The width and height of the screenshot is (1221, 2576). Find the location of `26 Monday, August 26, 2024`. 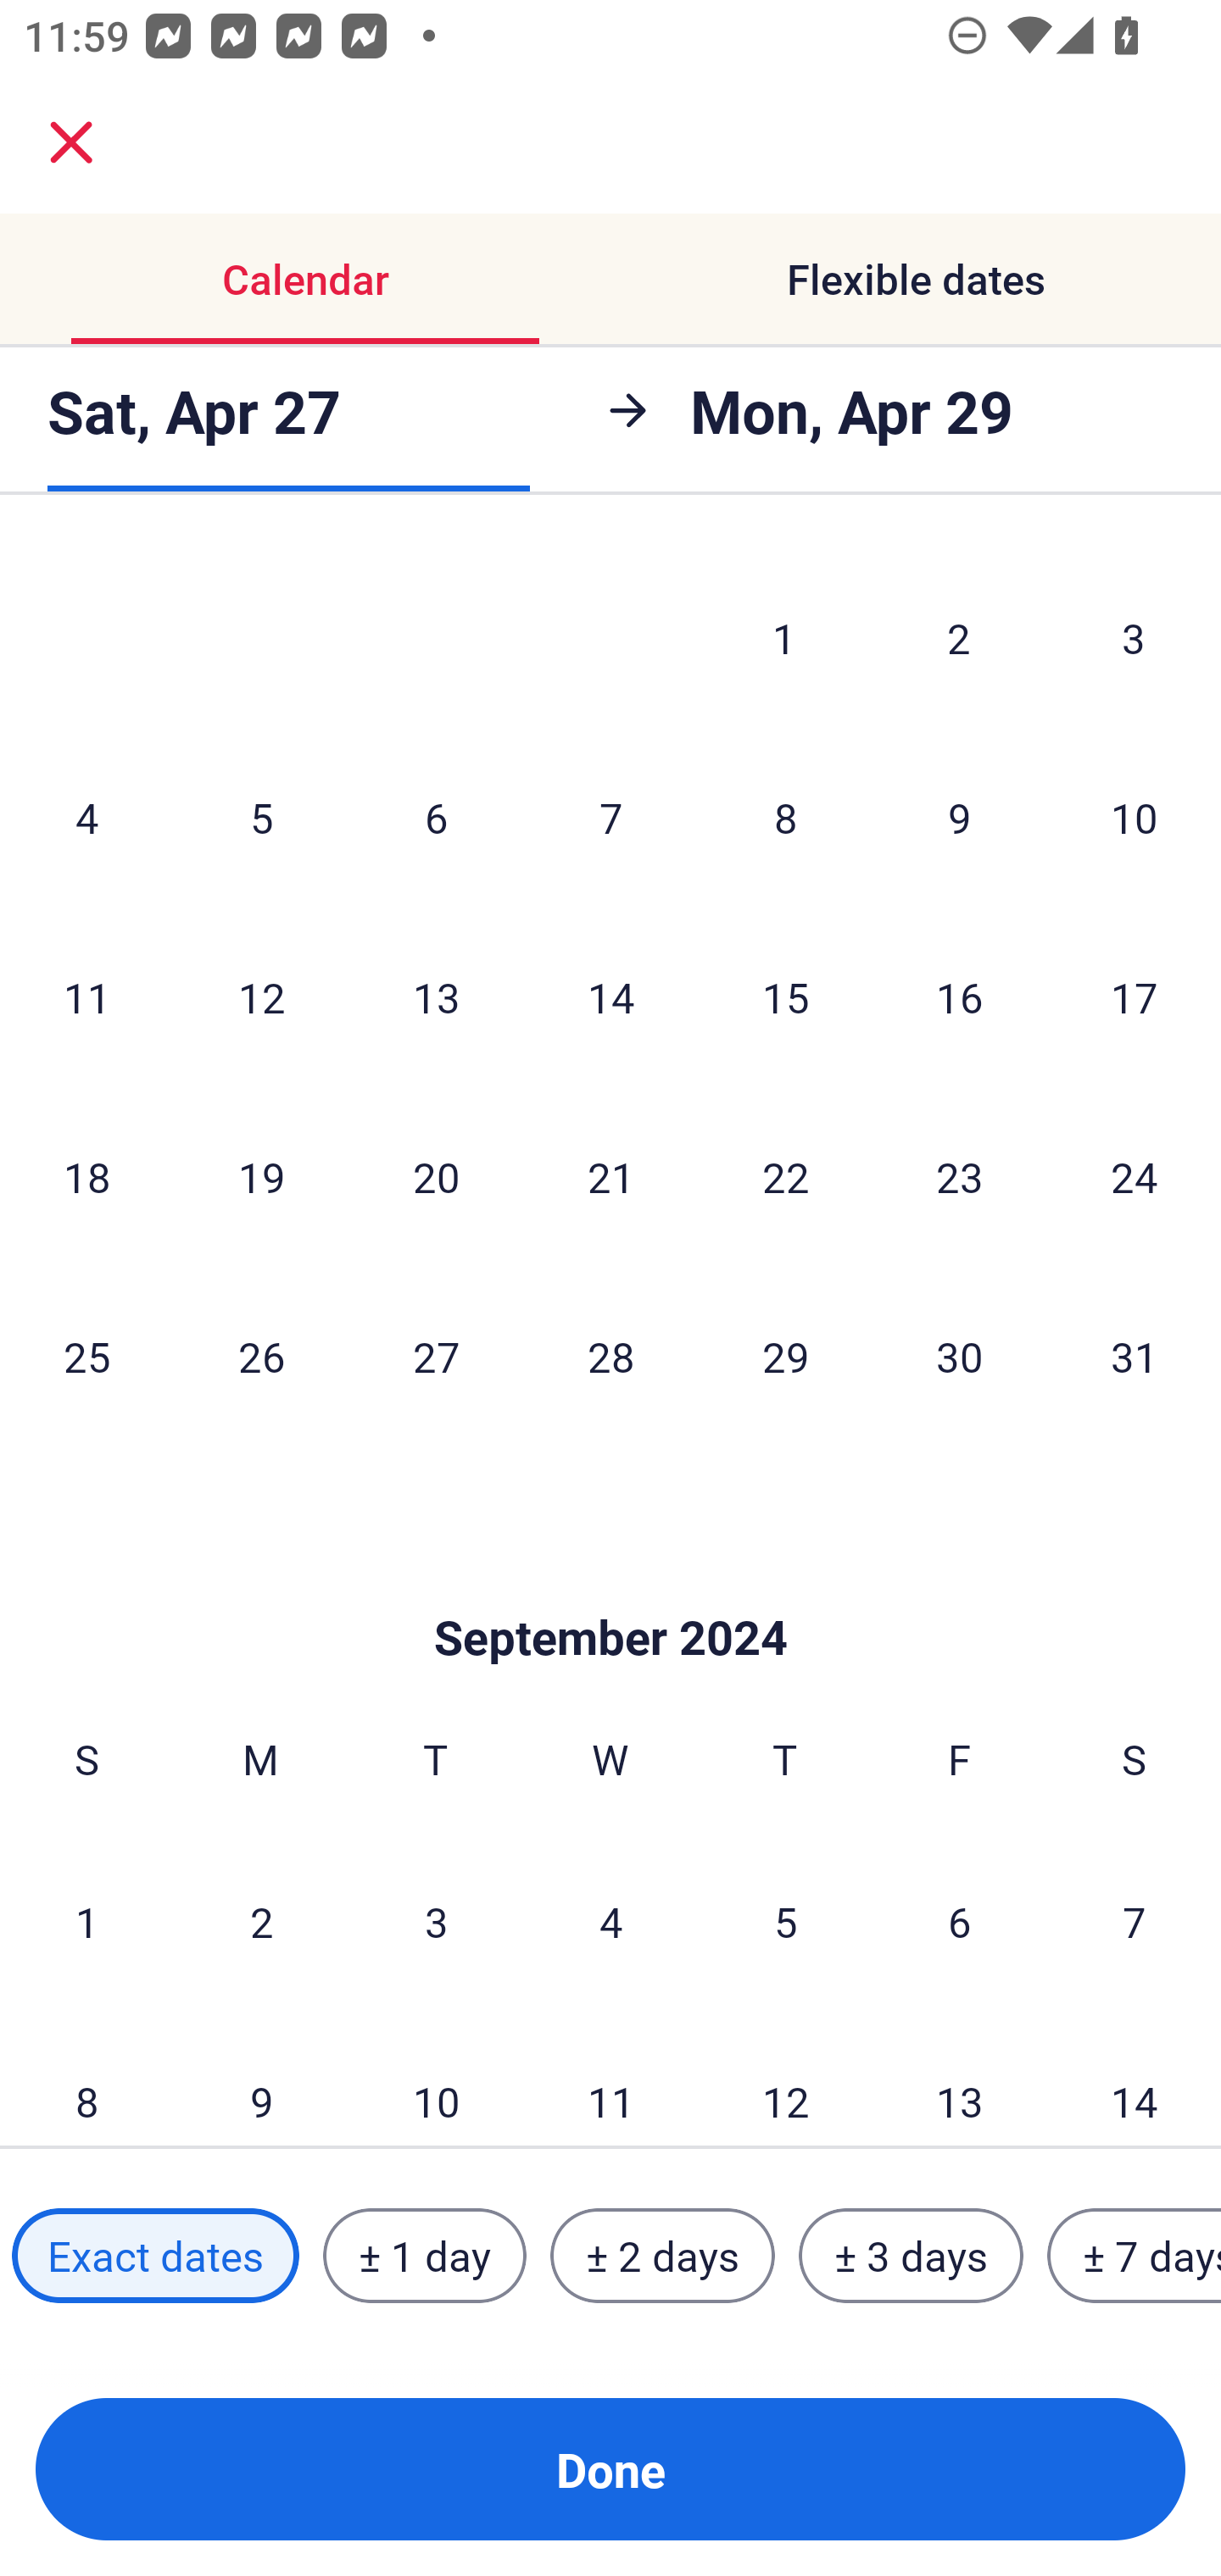

26 Monday, August 26, 2024 is located at coordinates (261, 1356).